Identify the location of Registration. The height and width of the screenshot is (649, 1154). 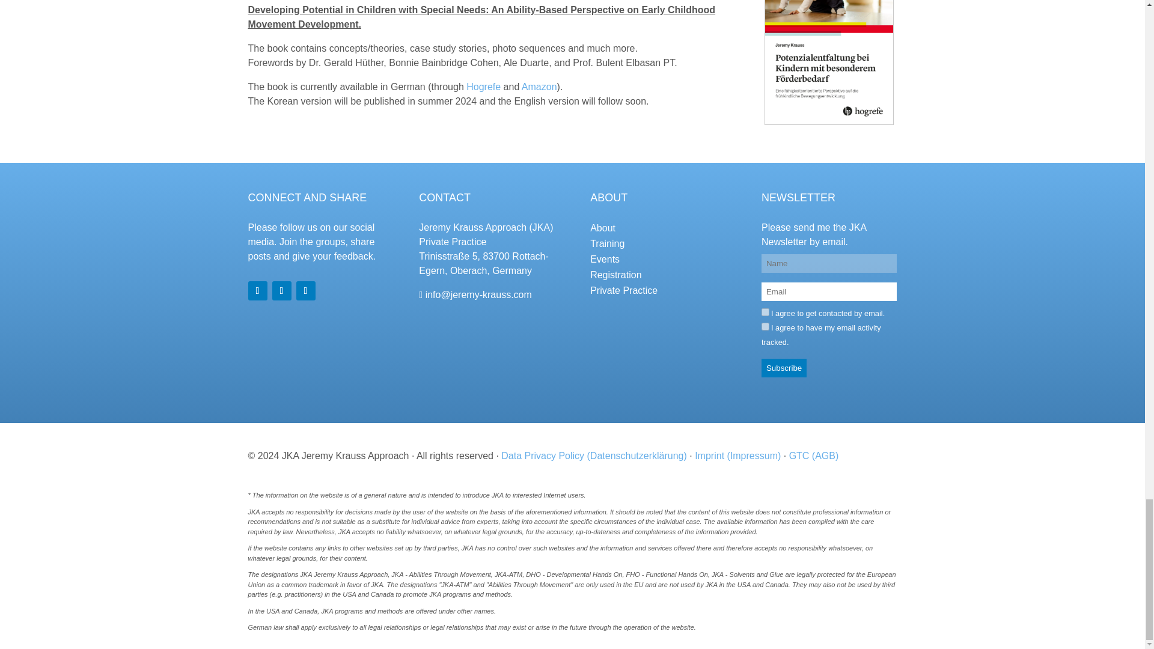
(615, 275).